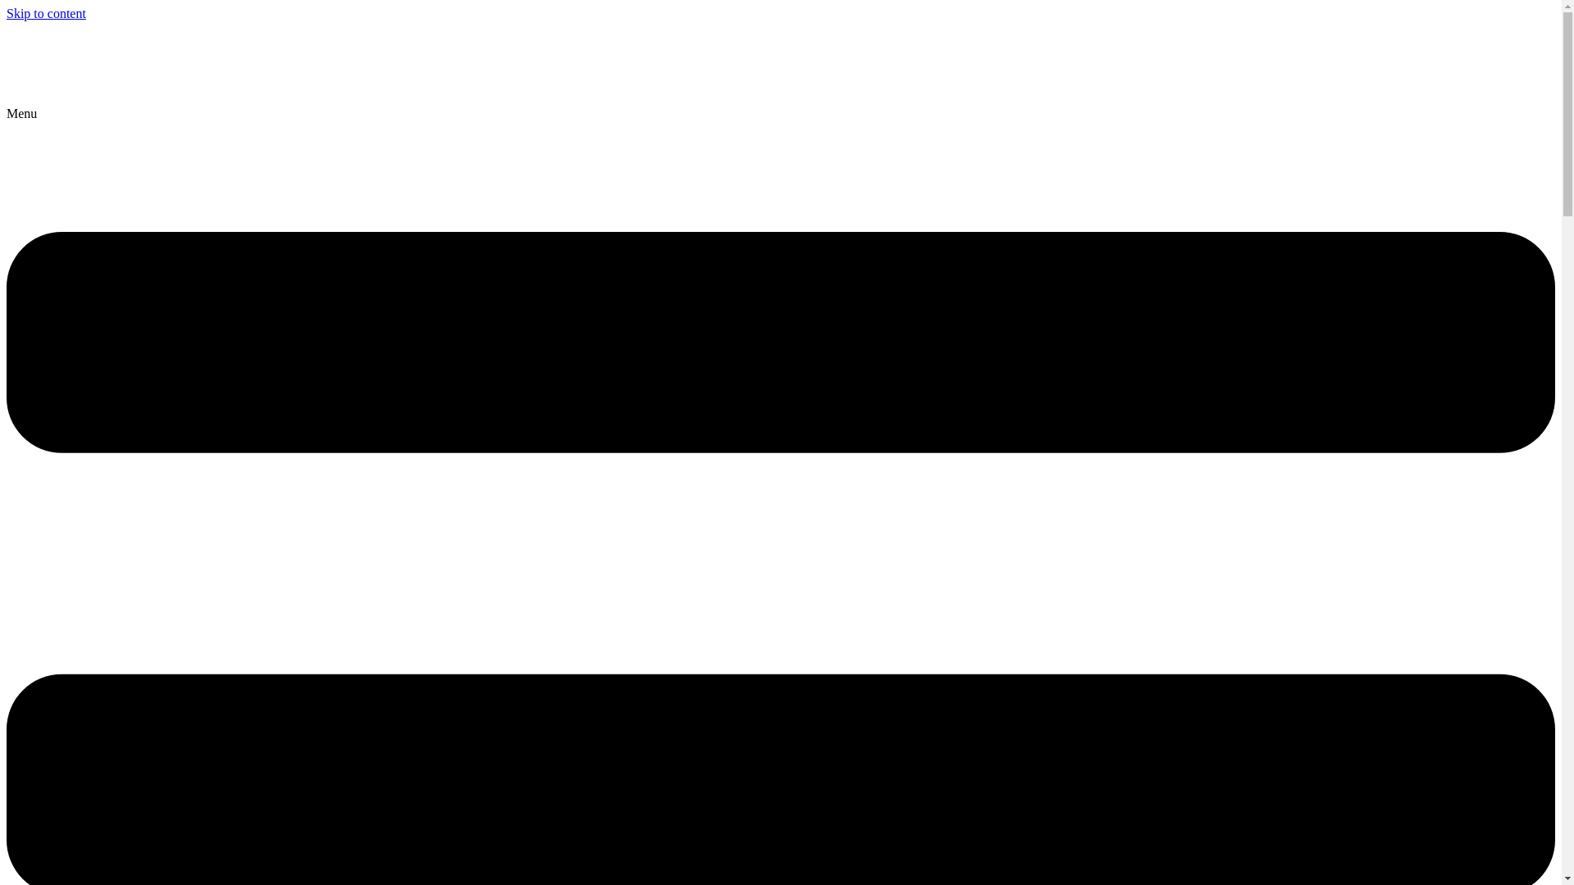 The image size is (1574, 885). I want to click on Skip to content, so click(46, 13).